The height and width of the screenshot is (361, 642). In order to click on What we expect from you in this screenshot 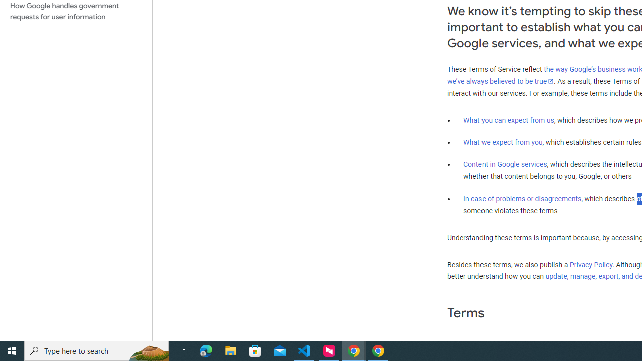, I will do `click(503, 142)`.